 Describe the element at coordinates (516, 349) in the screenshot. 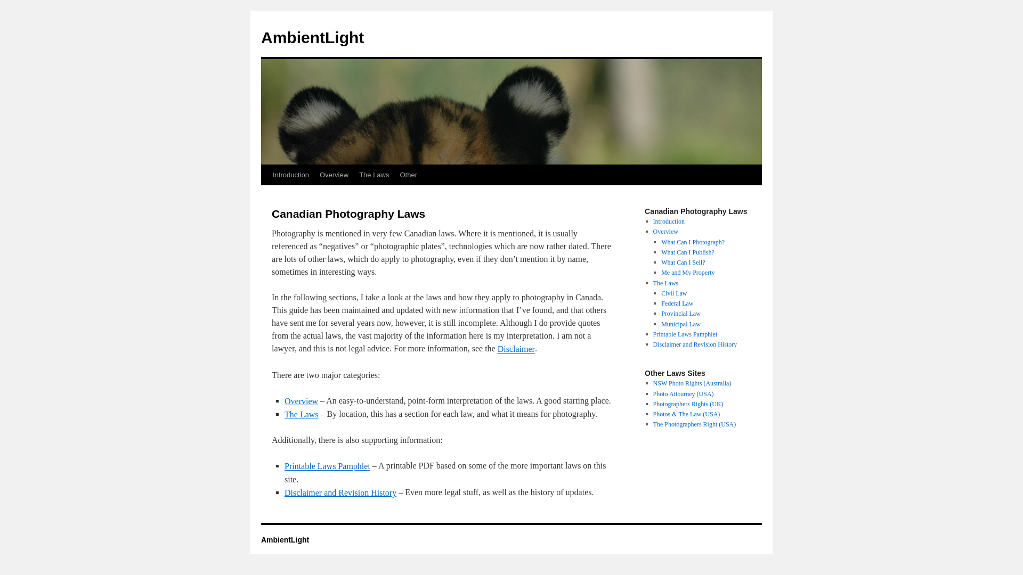

I see `Disclaimer` at that location.